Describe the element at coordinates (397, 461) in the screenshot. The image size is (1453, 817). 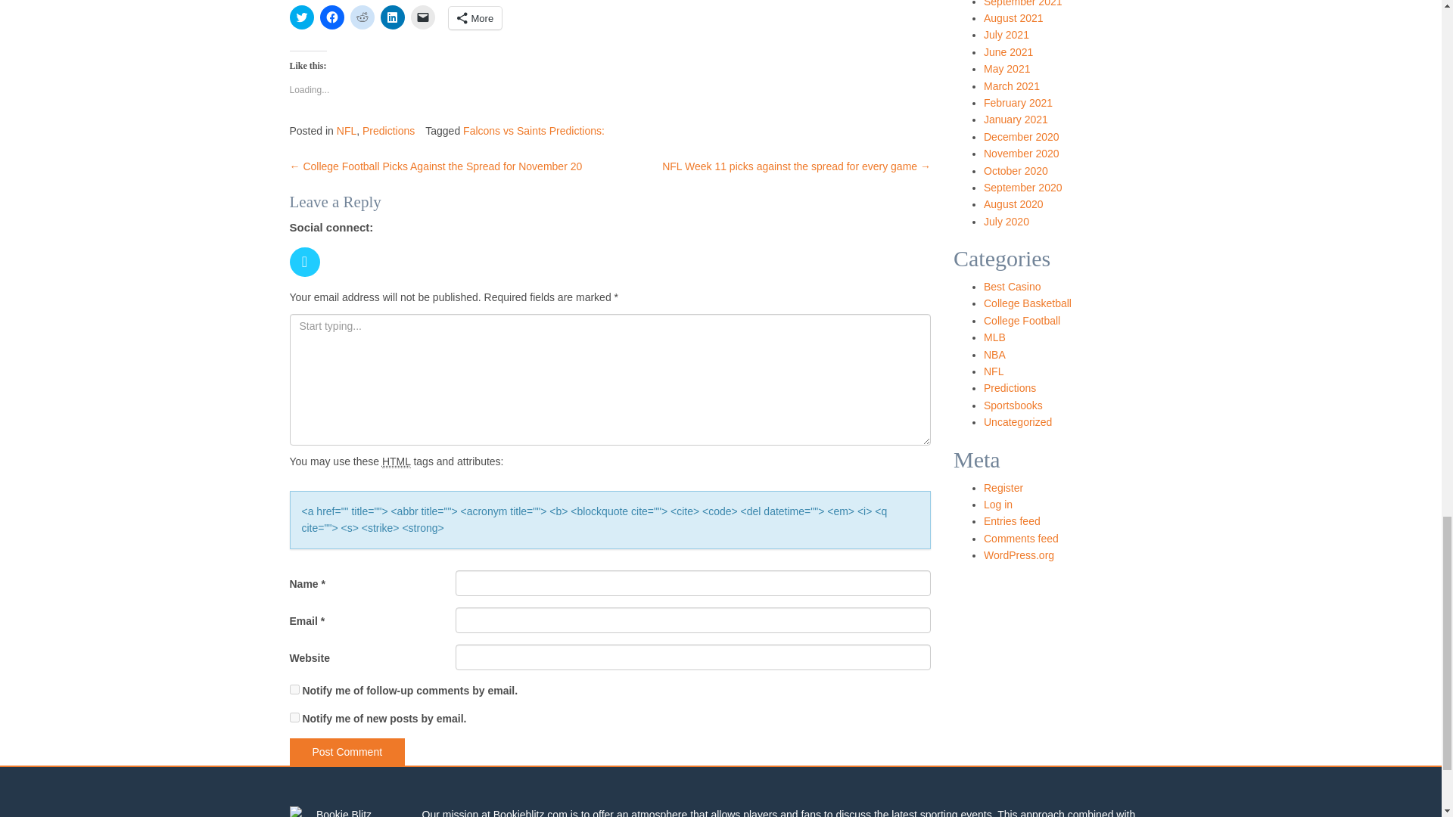
I see `HyperText Markup Language` at that location.